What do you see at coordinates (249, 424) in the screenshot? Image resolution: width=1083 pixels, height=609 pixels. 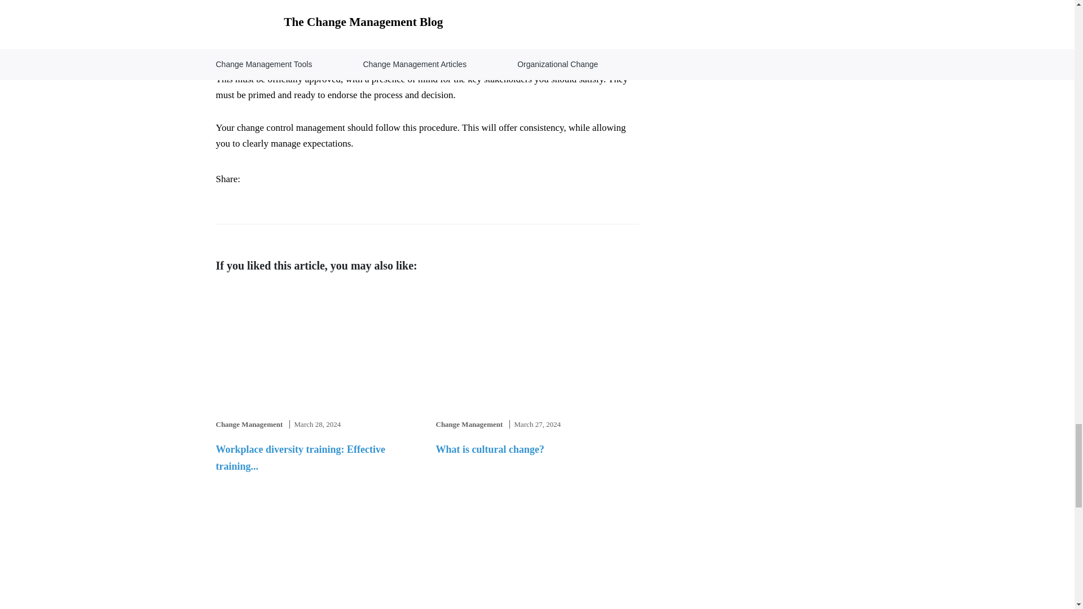 I see `Change Management` at bounding box center [249, 424].